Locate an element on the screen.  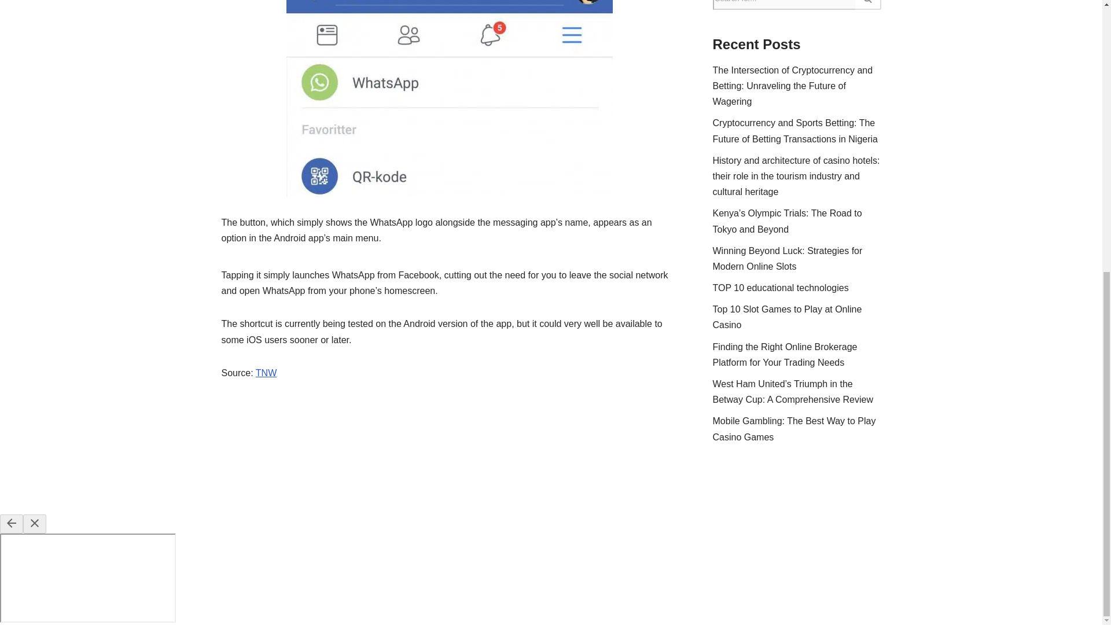
TNW is located at coordinates (266, 373).